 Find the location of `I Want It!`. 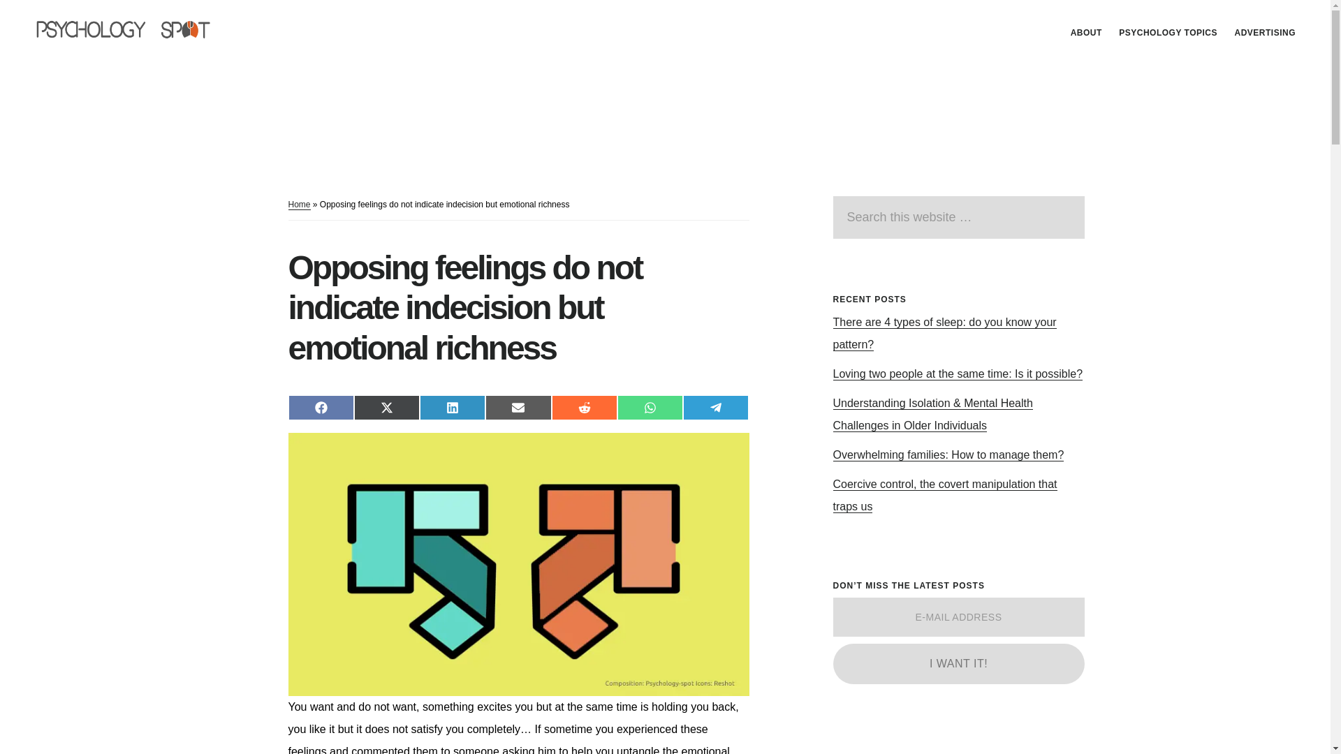

I Want It! is located at coordinates (958, 663).